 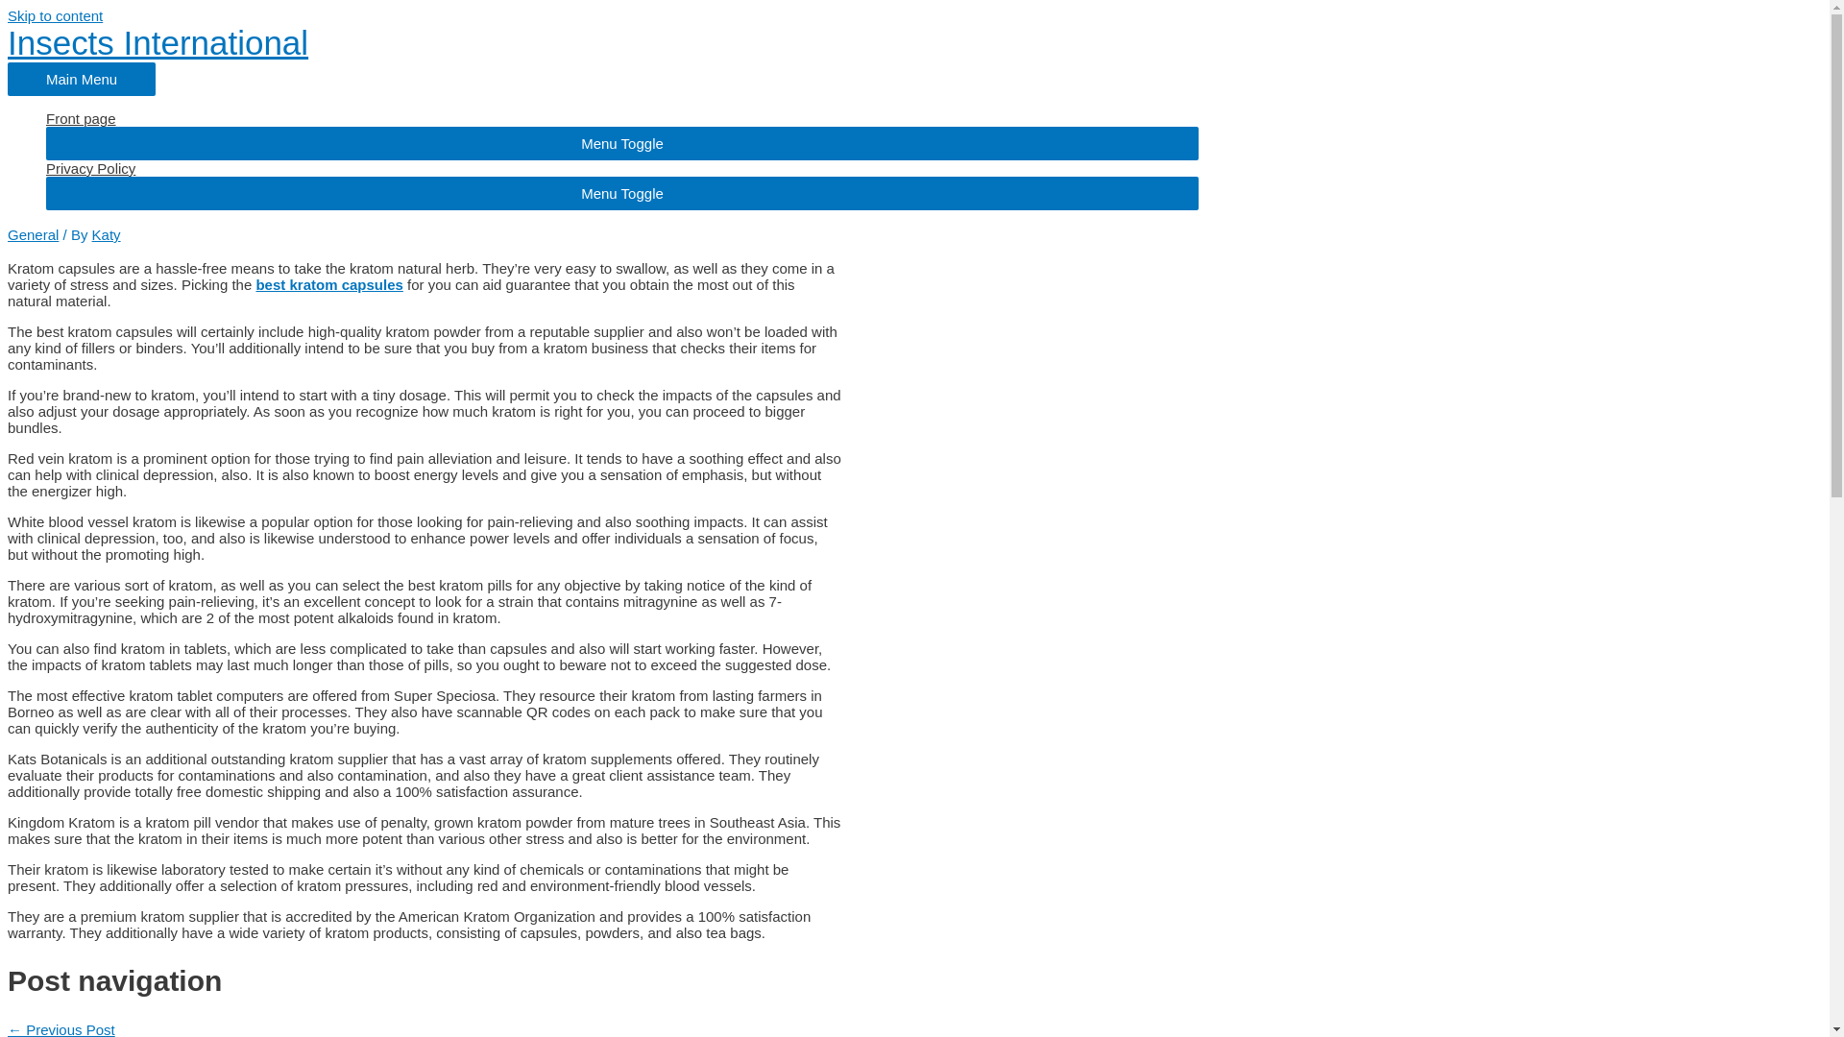 I want to click on Menu Toggle, so click(x=622, y=143).